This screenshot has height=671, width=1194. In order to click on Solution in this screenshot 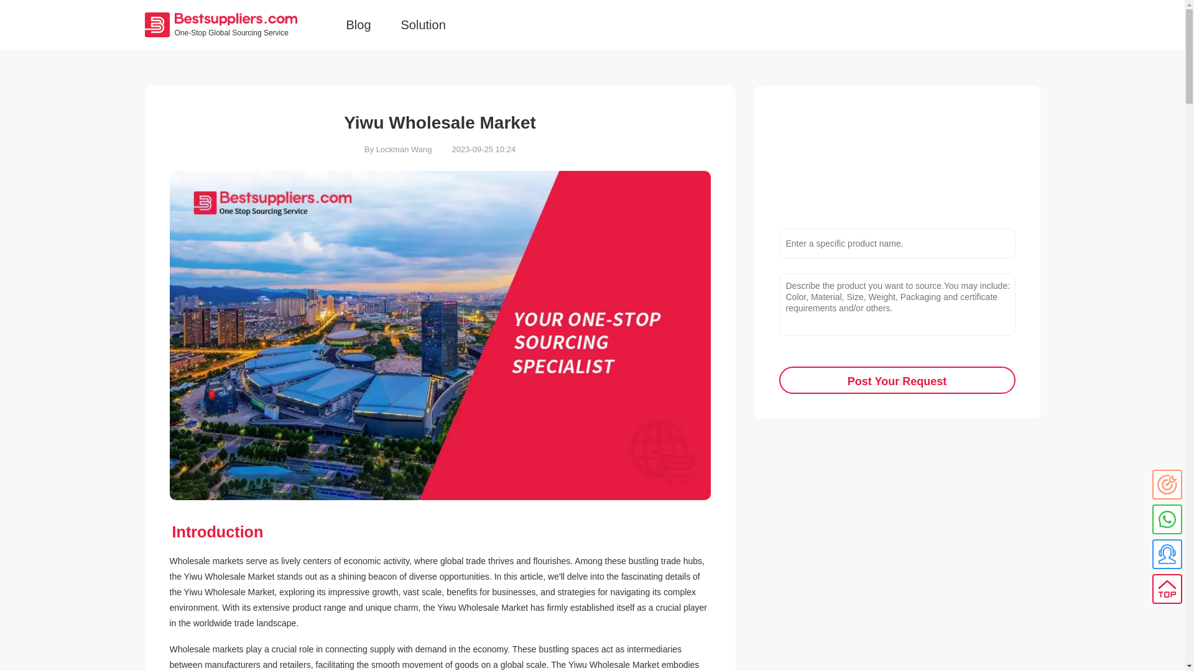, I will do `click(423, 25)`.